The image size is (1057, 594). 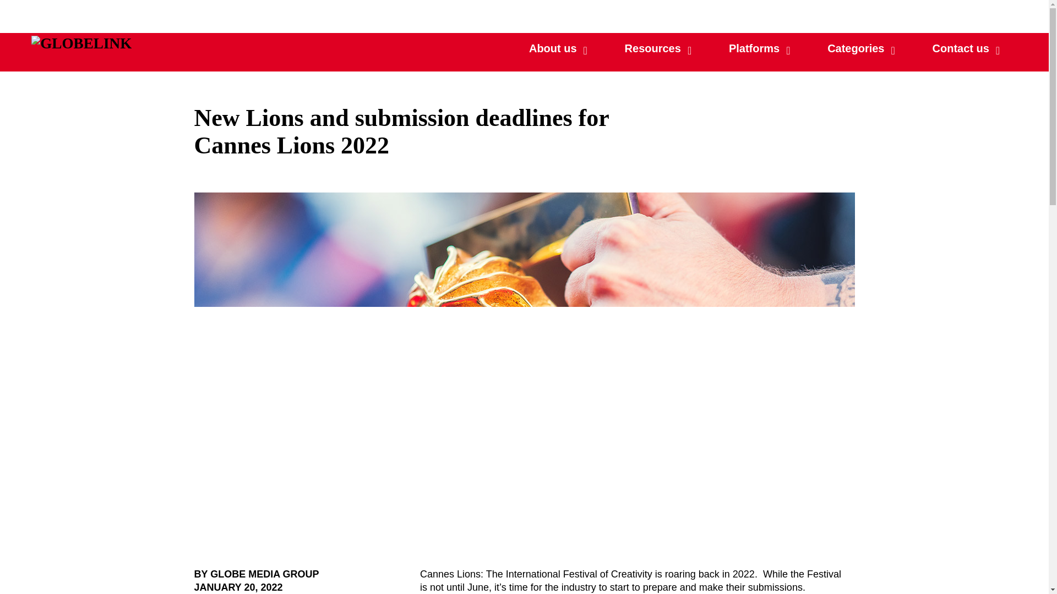 What do you see at coordinates (657, 48) in the screenshot?
I see `Resources` at bounding box center [657, 48].